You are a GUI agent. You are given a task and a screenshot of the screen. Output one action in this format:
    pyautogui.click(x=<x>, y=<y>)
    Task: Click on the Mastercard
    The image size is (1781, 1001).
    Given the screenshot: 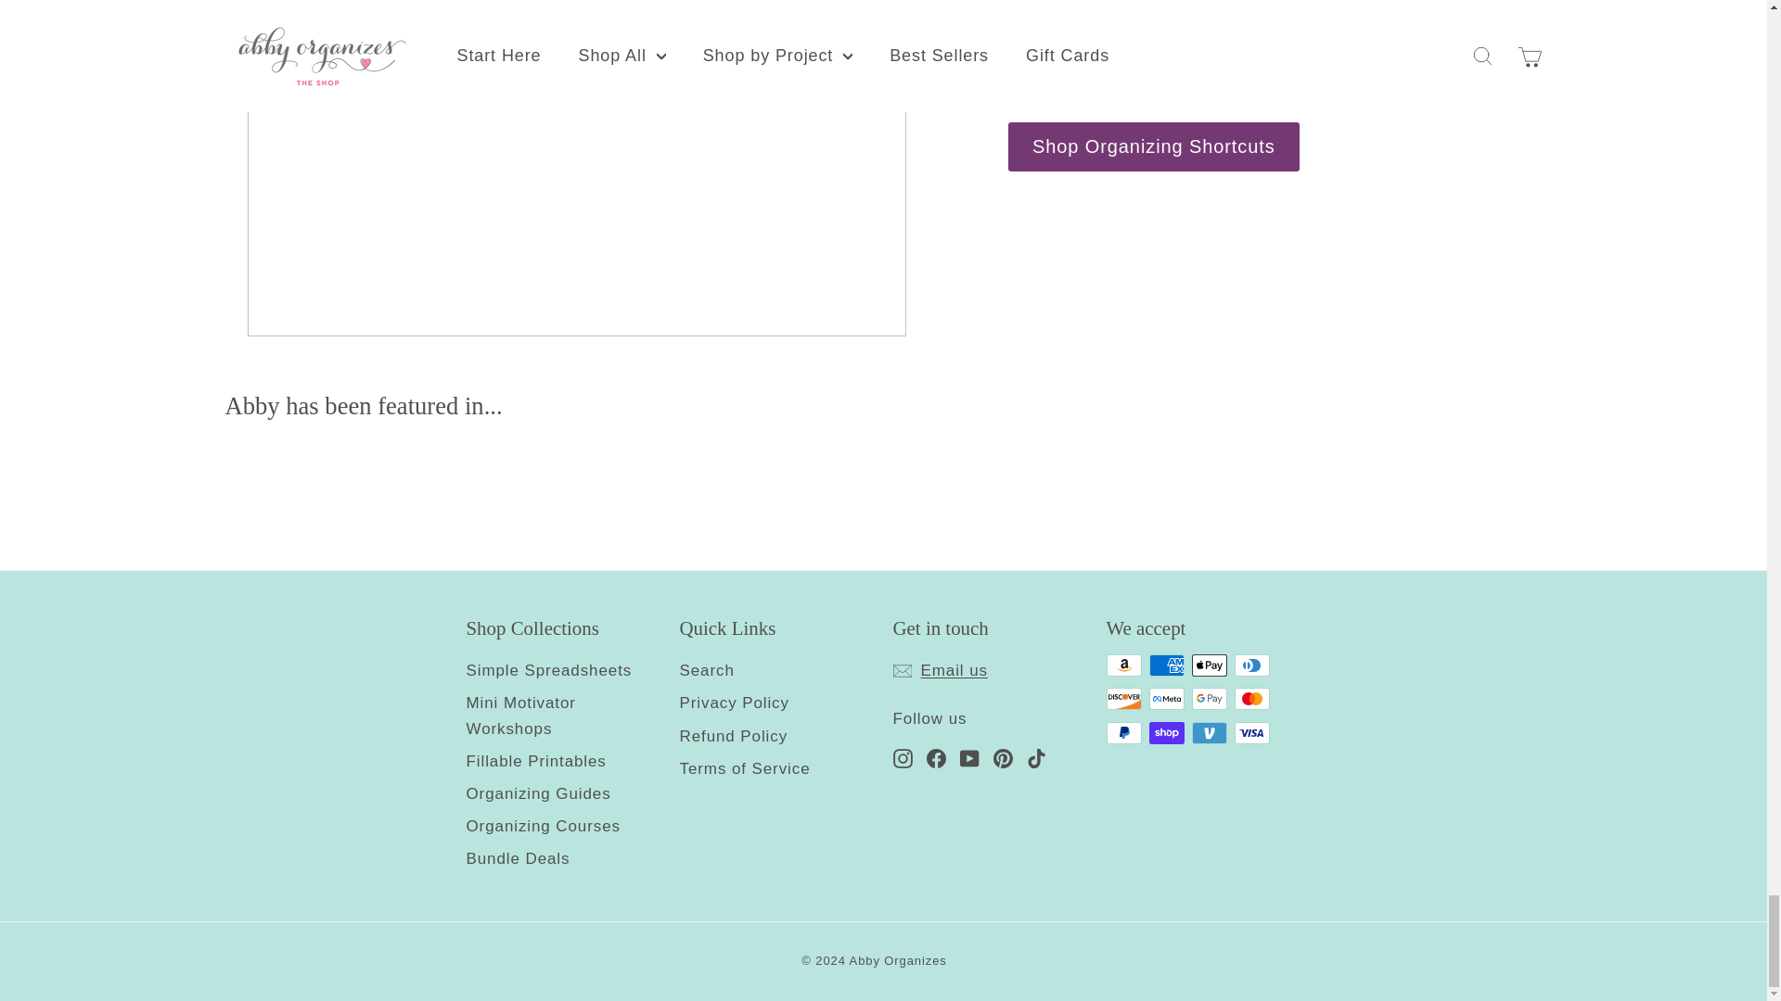 What is the action you would take?
    pyautogui.click(x=1250, y=698)
    